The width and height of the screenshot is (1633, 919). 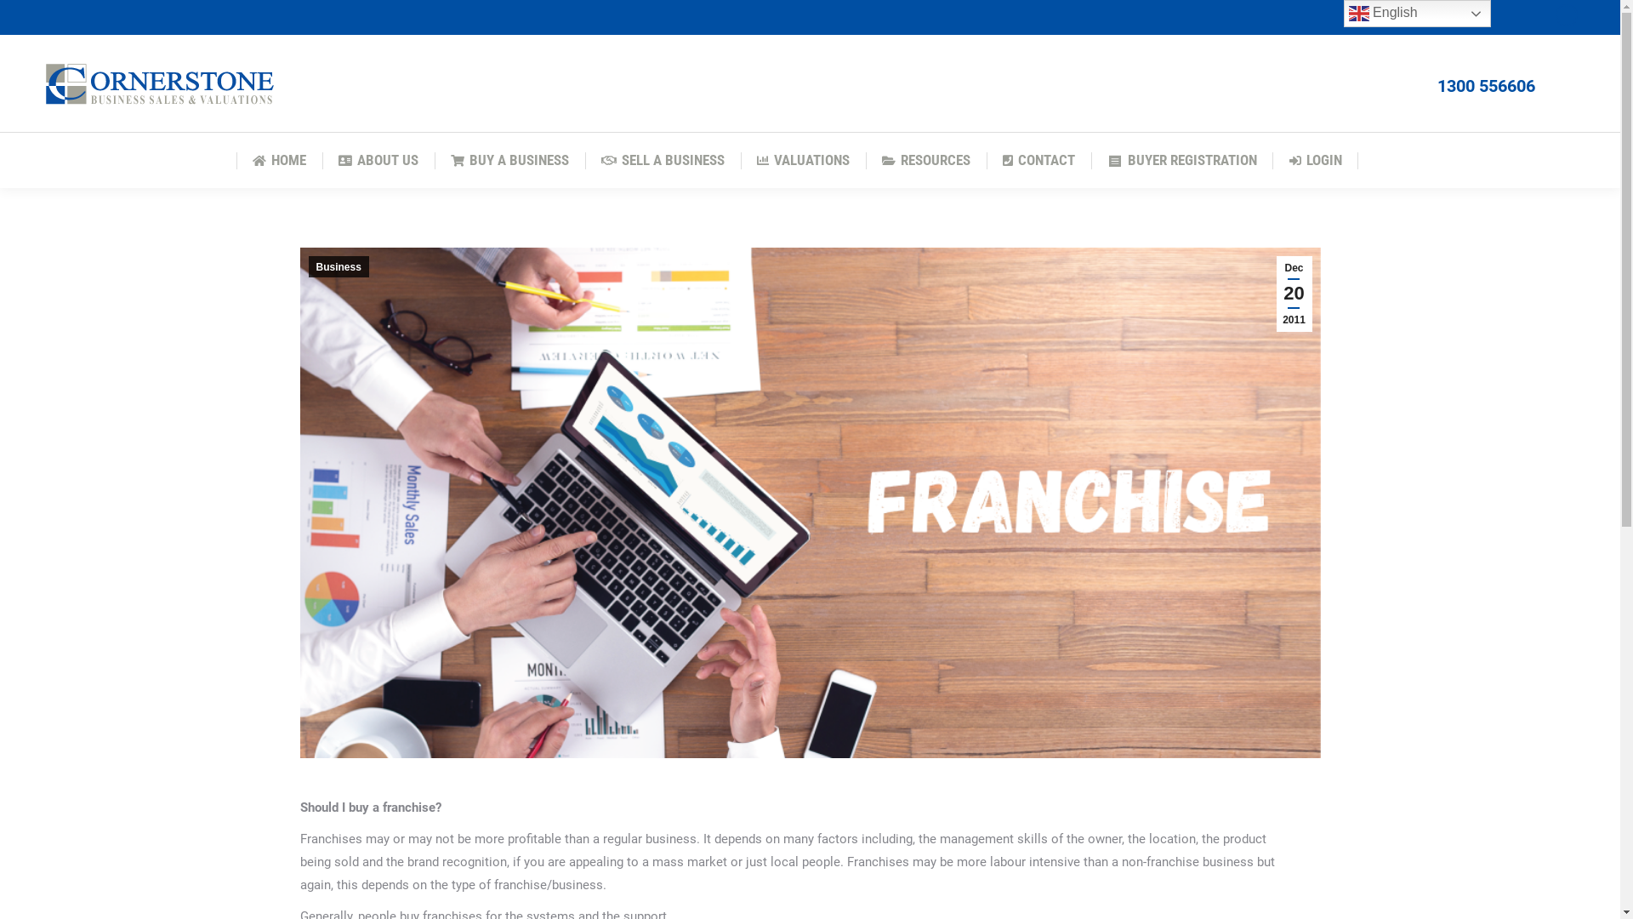 What do you see at coordinates (810, 503) in the screenshot?
I see `Franchise a Business` at bounding box center [810, 503].